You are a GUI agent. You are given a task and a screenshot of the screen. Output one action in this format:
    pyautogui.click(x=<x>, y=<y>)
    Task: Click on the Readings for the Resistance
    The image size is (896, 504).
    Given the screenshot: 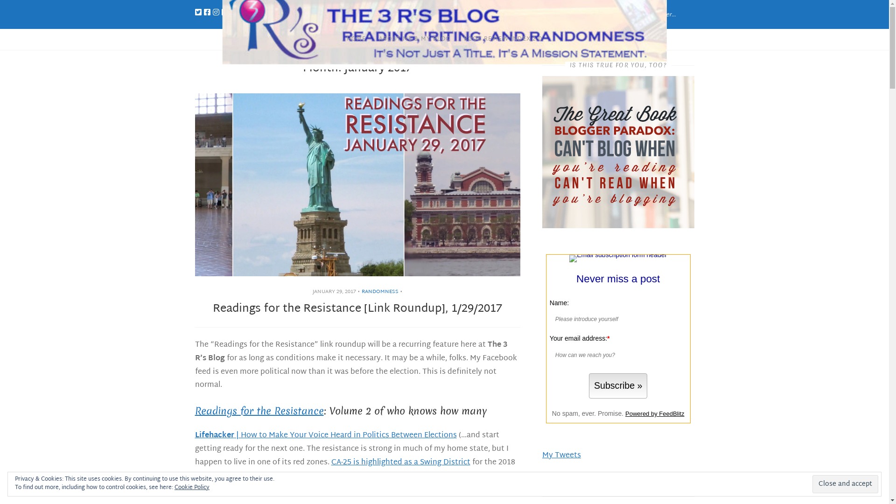 What is the action you would take?
    pyautogui.click(x=259, y=411)
    